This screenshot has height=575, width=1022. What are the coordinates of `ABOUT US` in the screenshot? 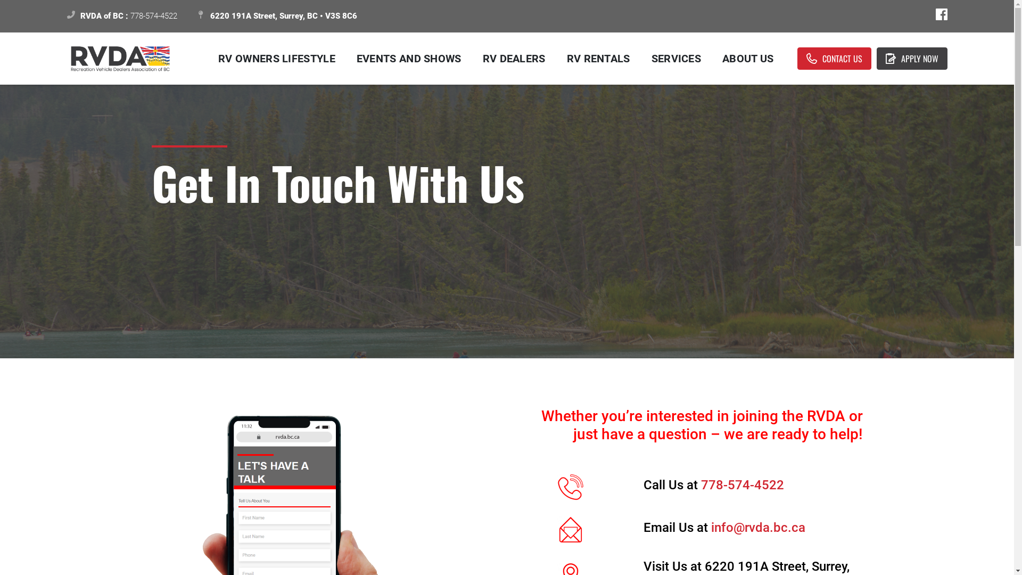 It's located at (748, 59).